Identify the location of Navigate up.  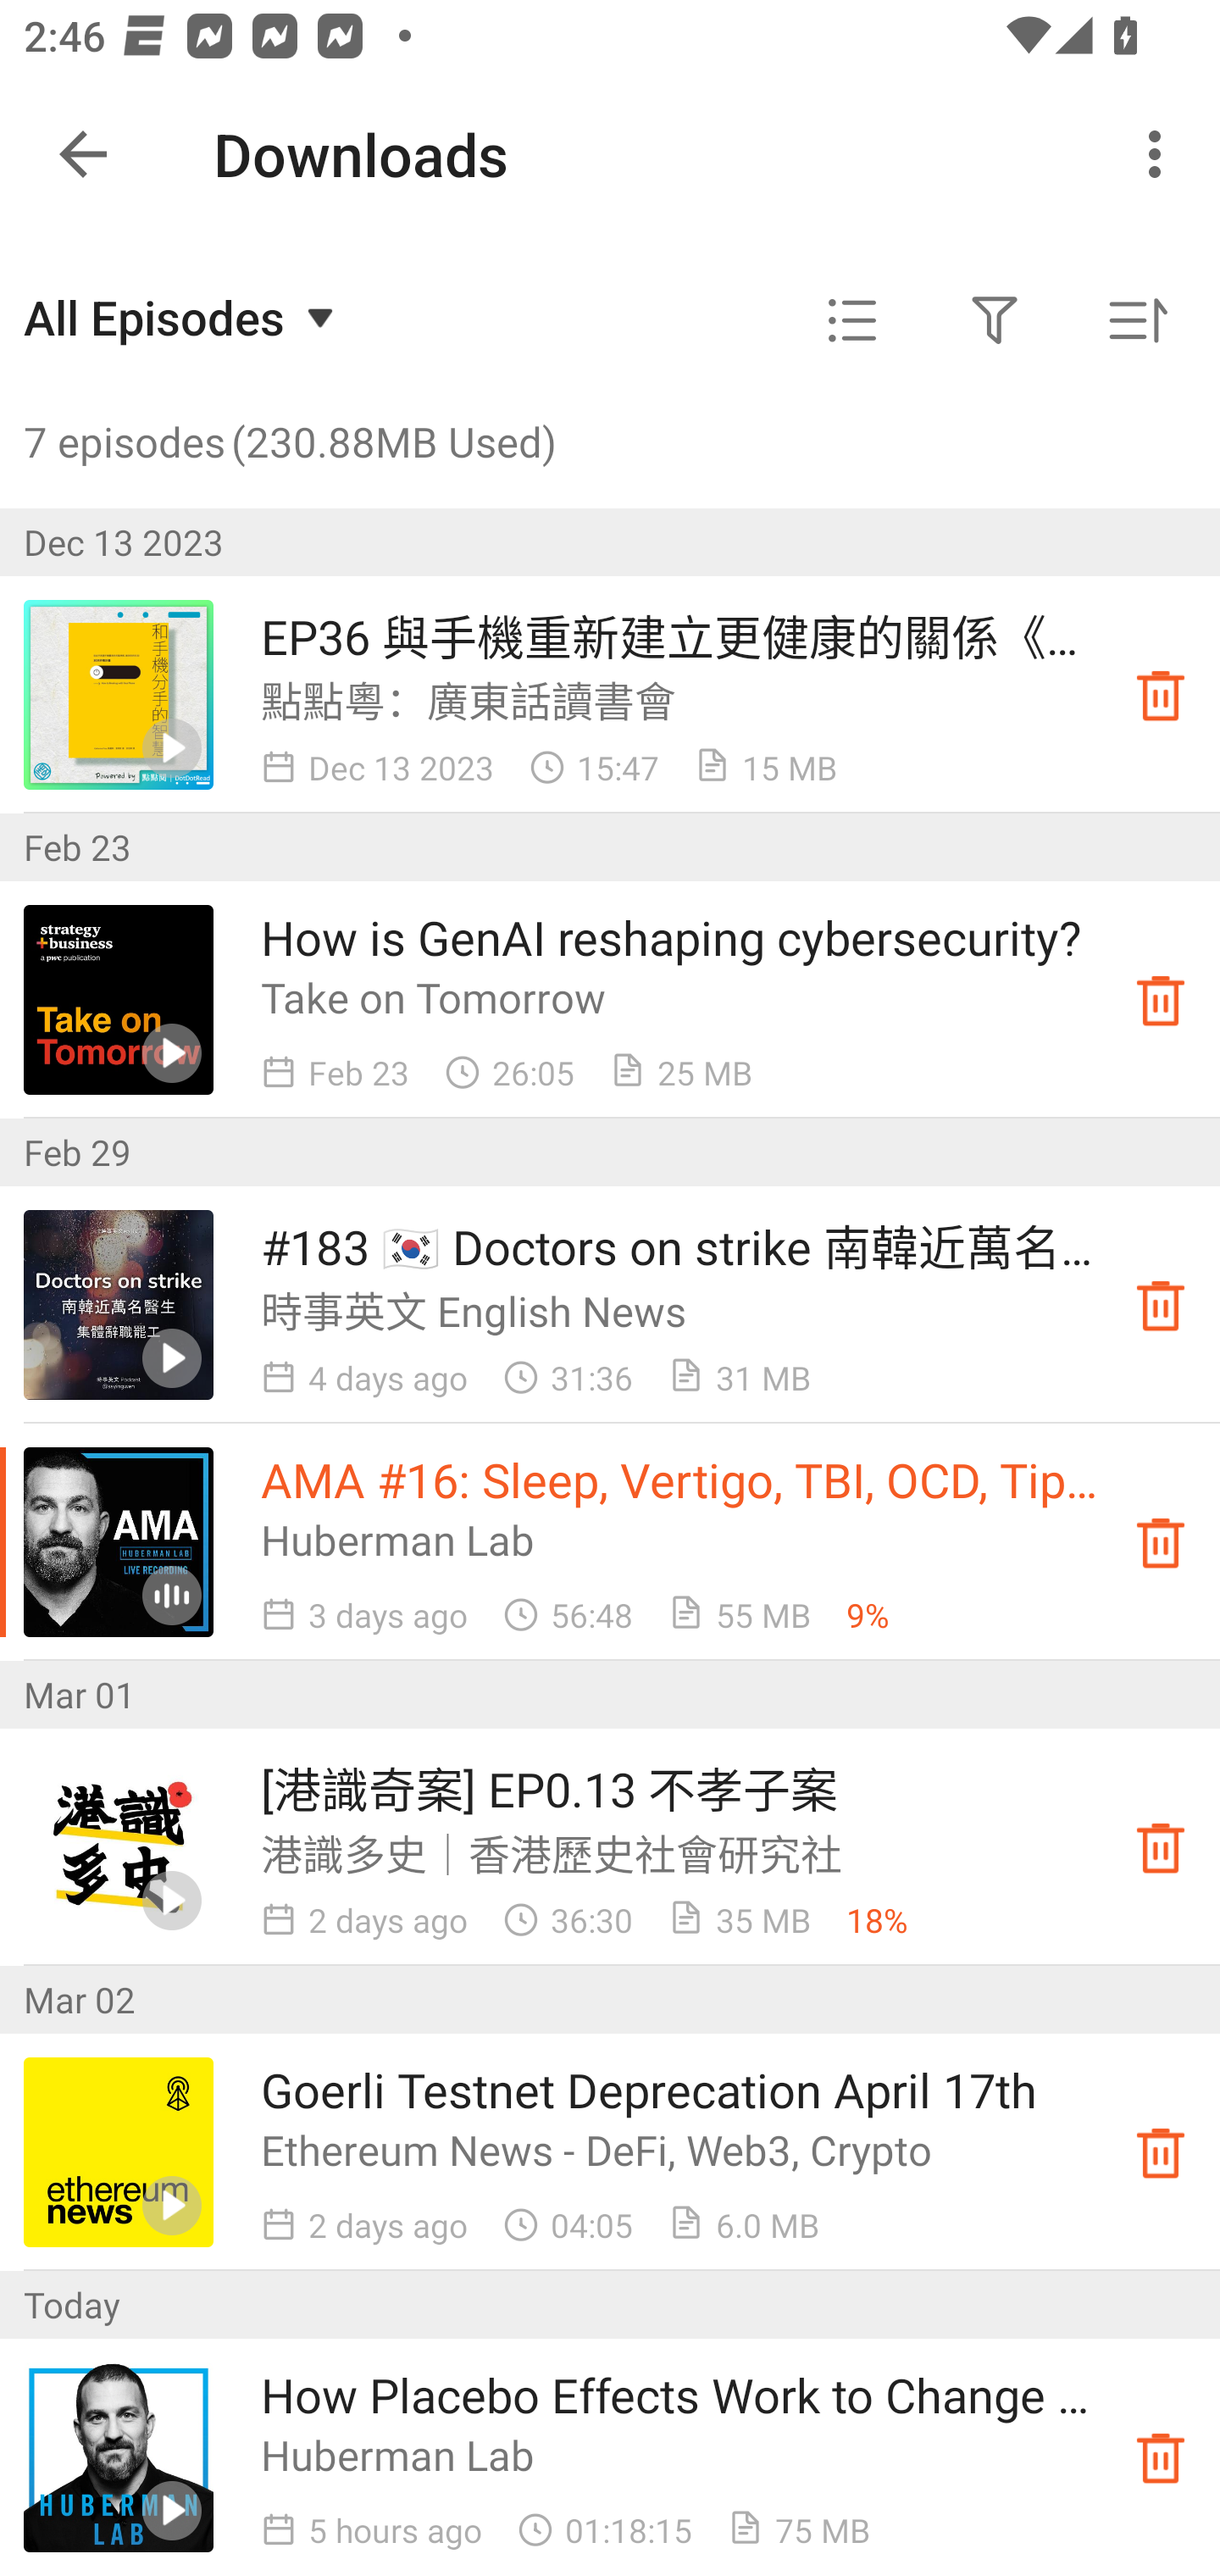
(83, 154).